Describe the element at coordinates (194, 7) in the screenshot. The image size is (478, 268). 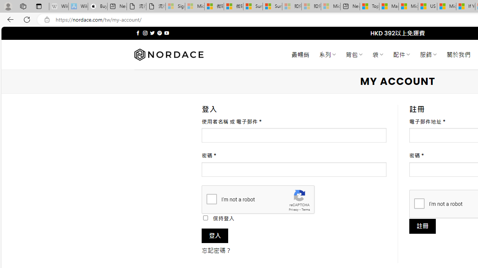
I see `Microsoft Services Agreement - Sleeping` at that location.